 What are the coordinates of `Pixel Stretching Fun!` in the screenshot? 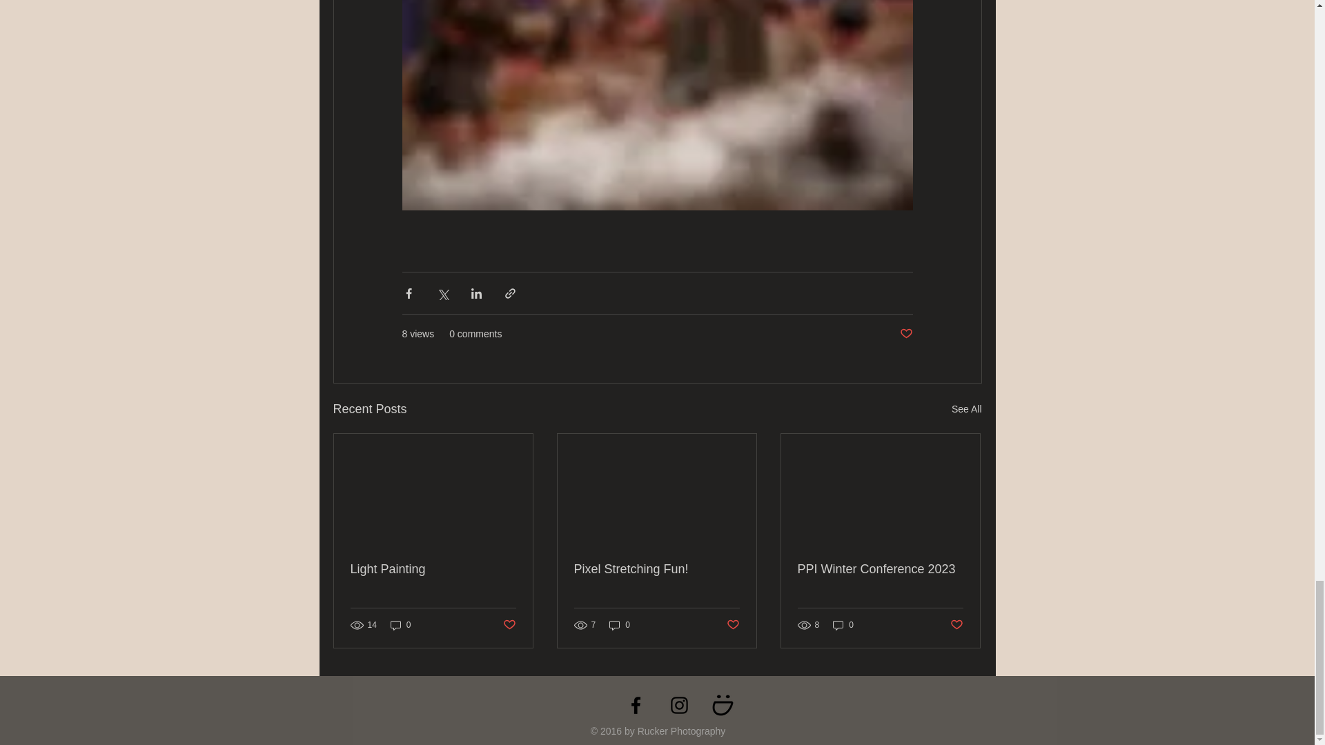 It's located at (656, 569).